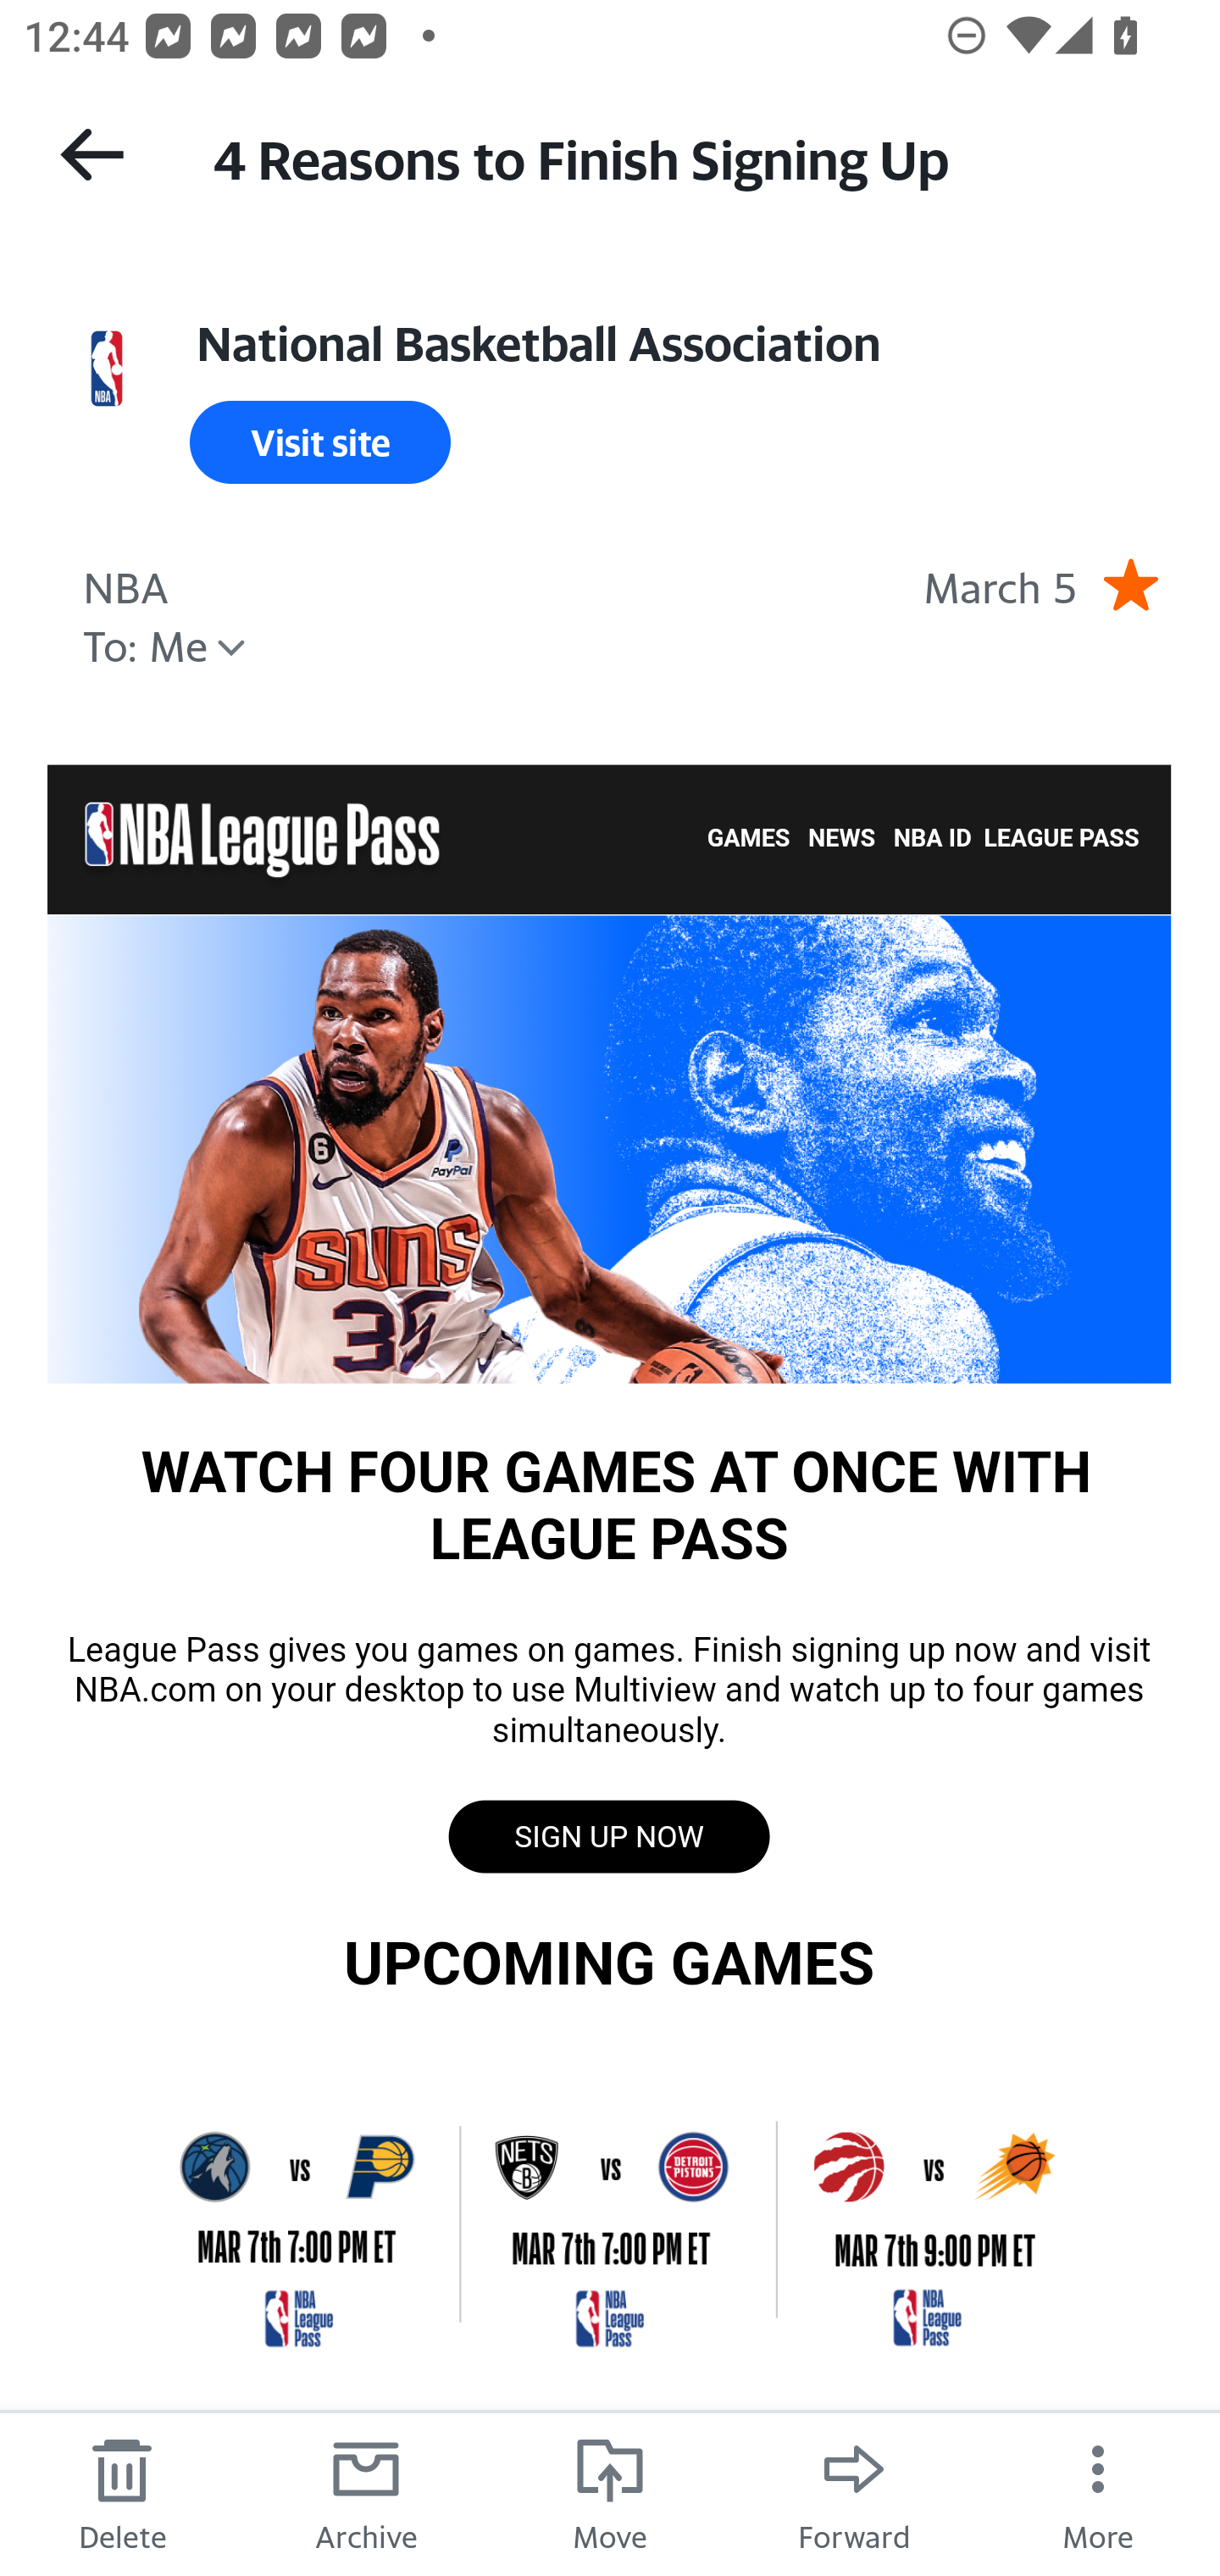 This screenshot has width=1220, height=2576. What do you see at coordinates (748, 839) in the screenshot?
I see `GAMES` at bounding box center [748, 839].